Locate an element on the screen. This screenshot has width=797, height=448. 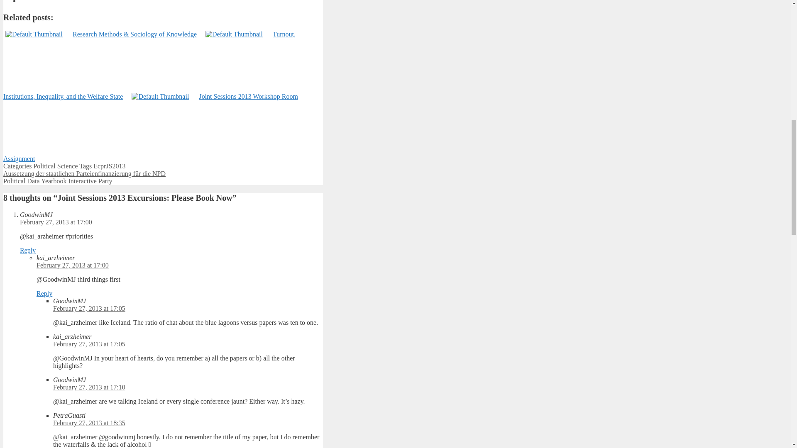
Political Science is located at coordinates (55, 166).